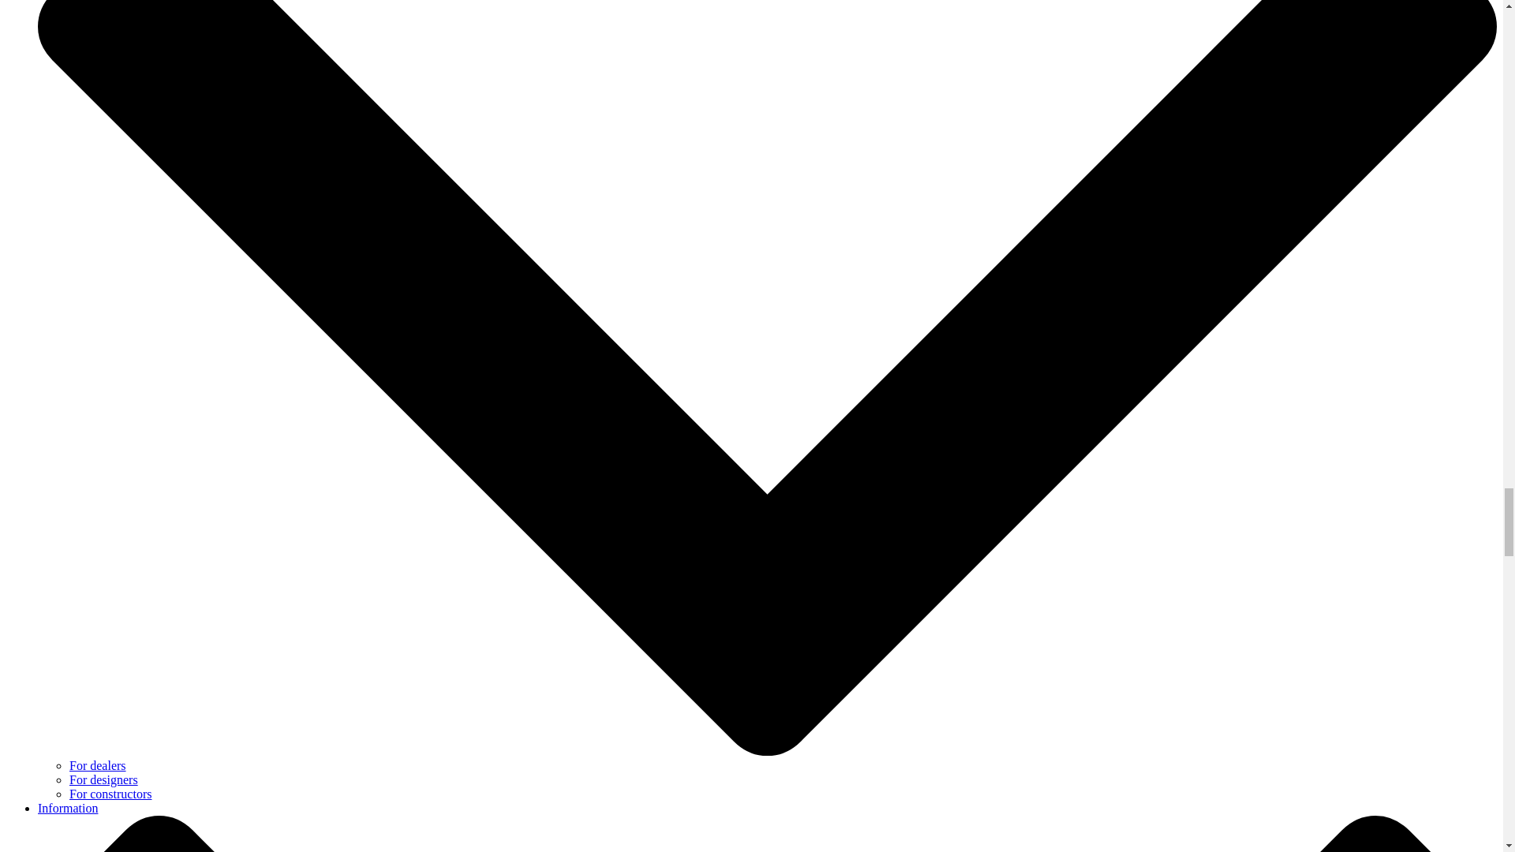 The image size is (1515, 852). I want to click on Information, so click(68, 808).